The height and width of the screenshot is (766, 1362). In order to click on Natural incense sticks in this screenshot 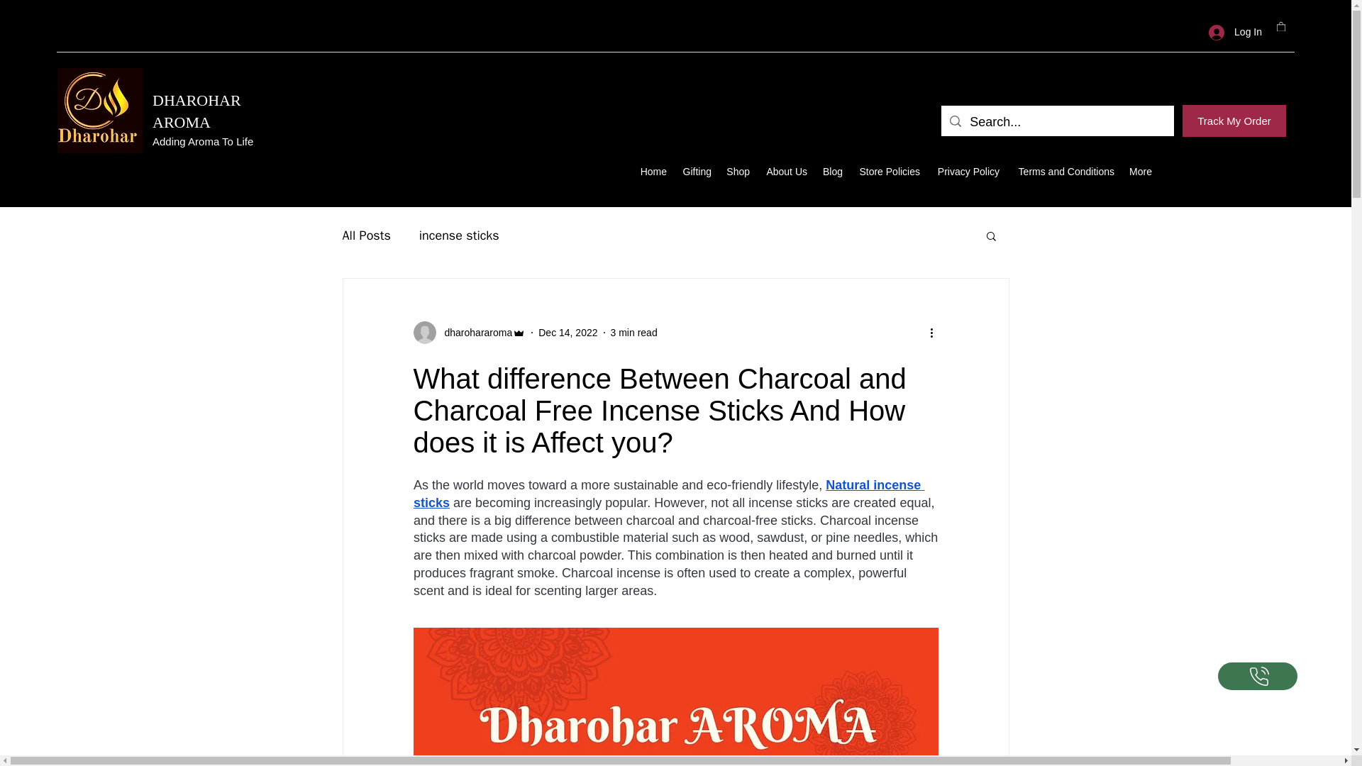, I will do `click(668, 494)`.